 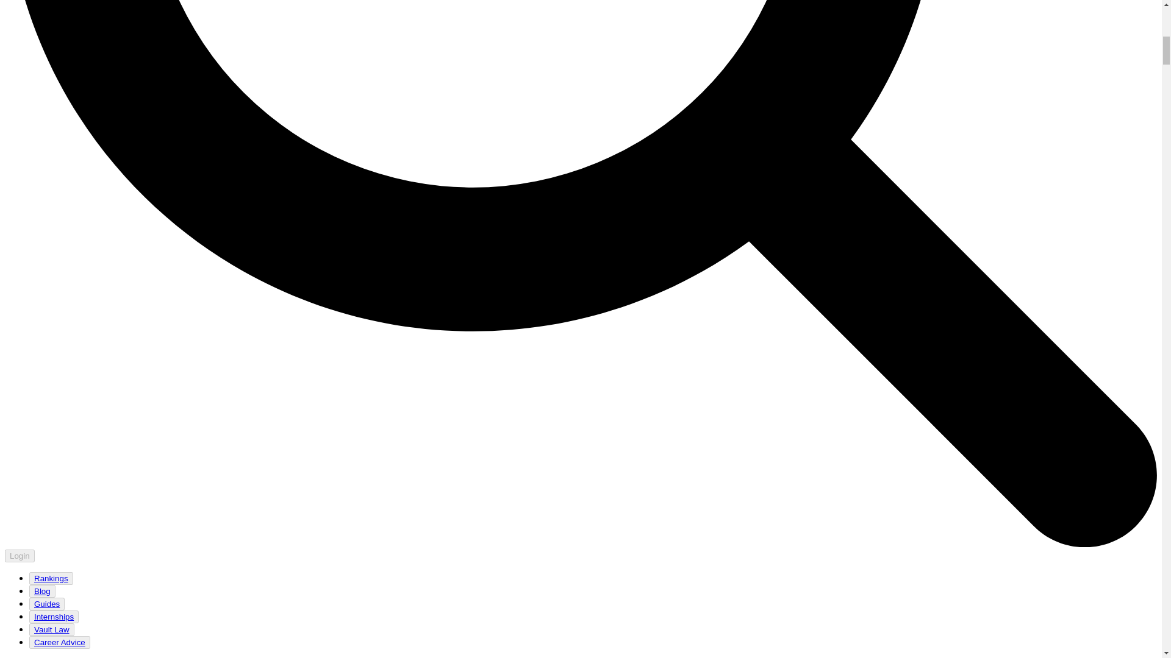 What do you see at coordinates (54, 617) in the screenshot?
I see `Internships` at bounding box center [54, 617].